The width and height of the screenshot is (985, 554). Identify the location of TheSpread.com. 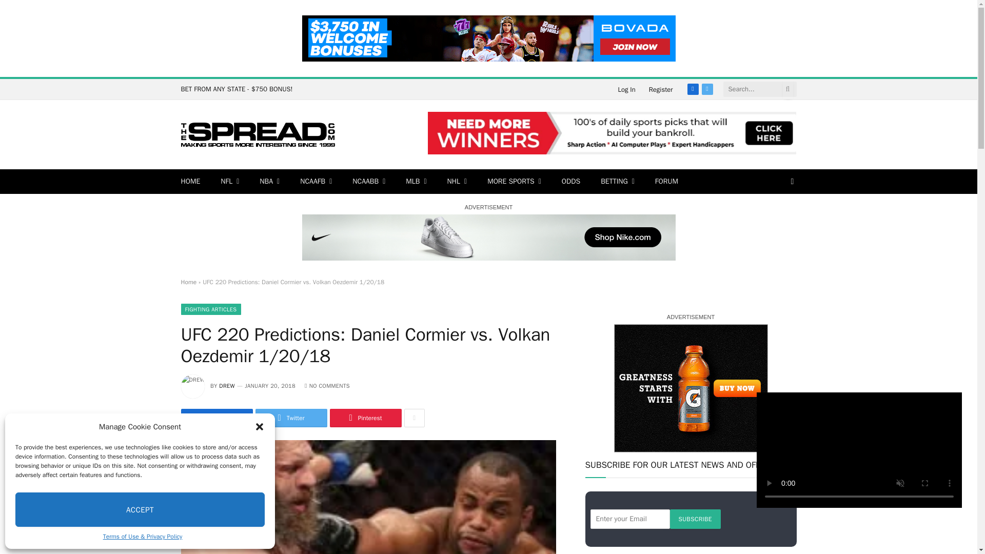
(258, 134).